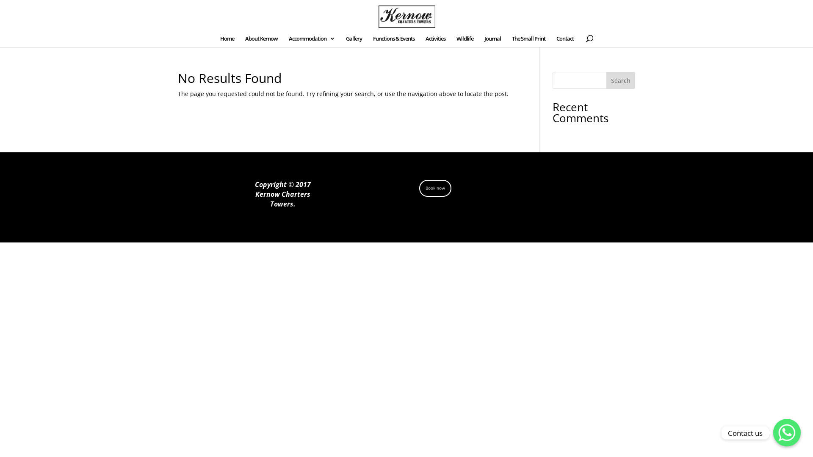  Describe the element at coordinates (621, 80) in the screenshot. I see `Search` at that location.